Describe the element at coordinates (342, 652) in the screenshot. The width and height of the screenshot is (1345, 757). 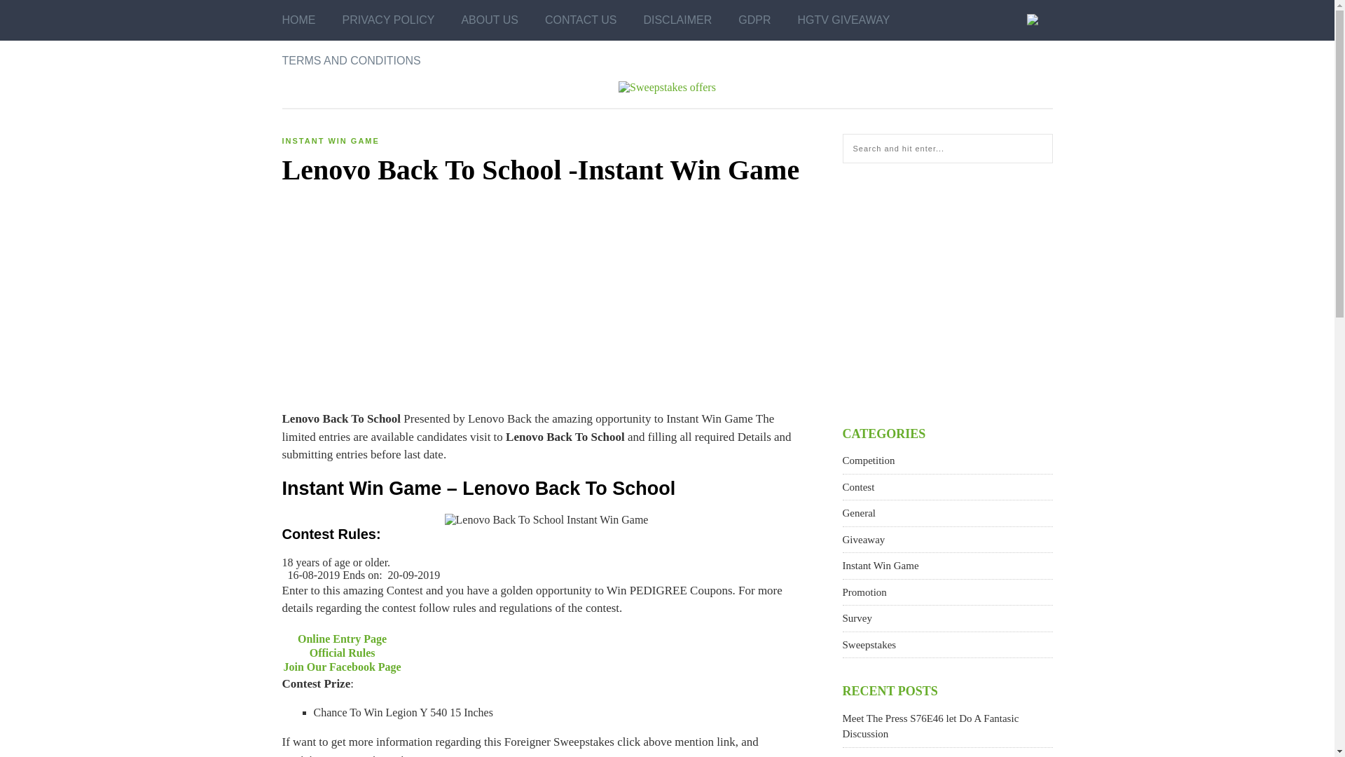
I see `Official Rules` at that location.